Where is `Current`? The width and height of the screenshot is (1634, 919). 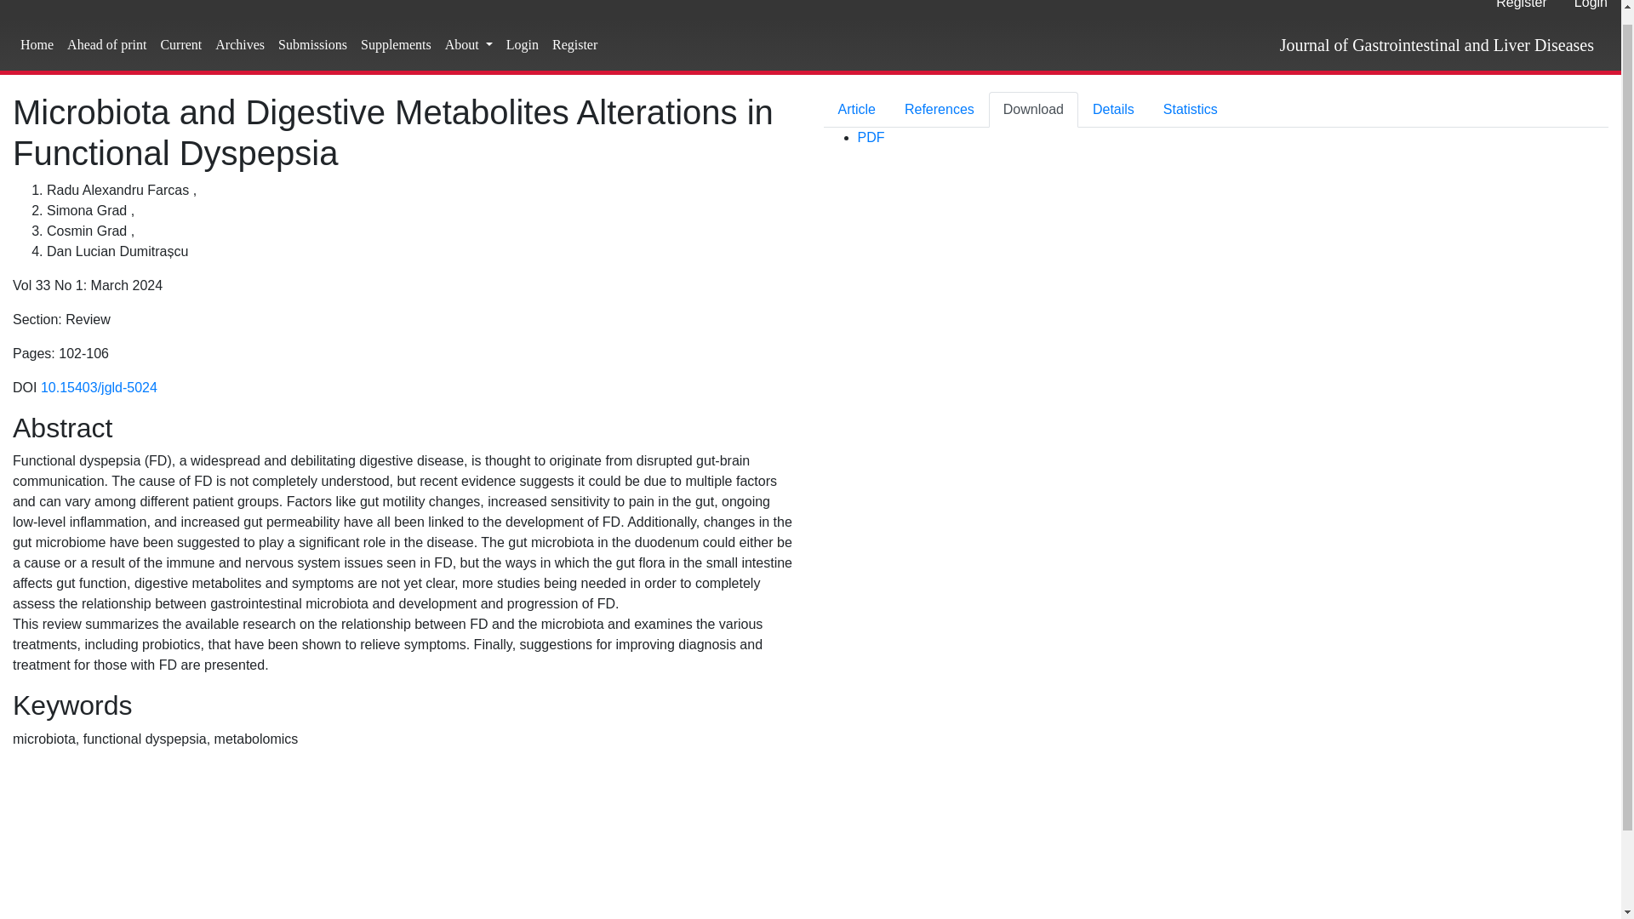
Current is located at coordinates (180, 45).